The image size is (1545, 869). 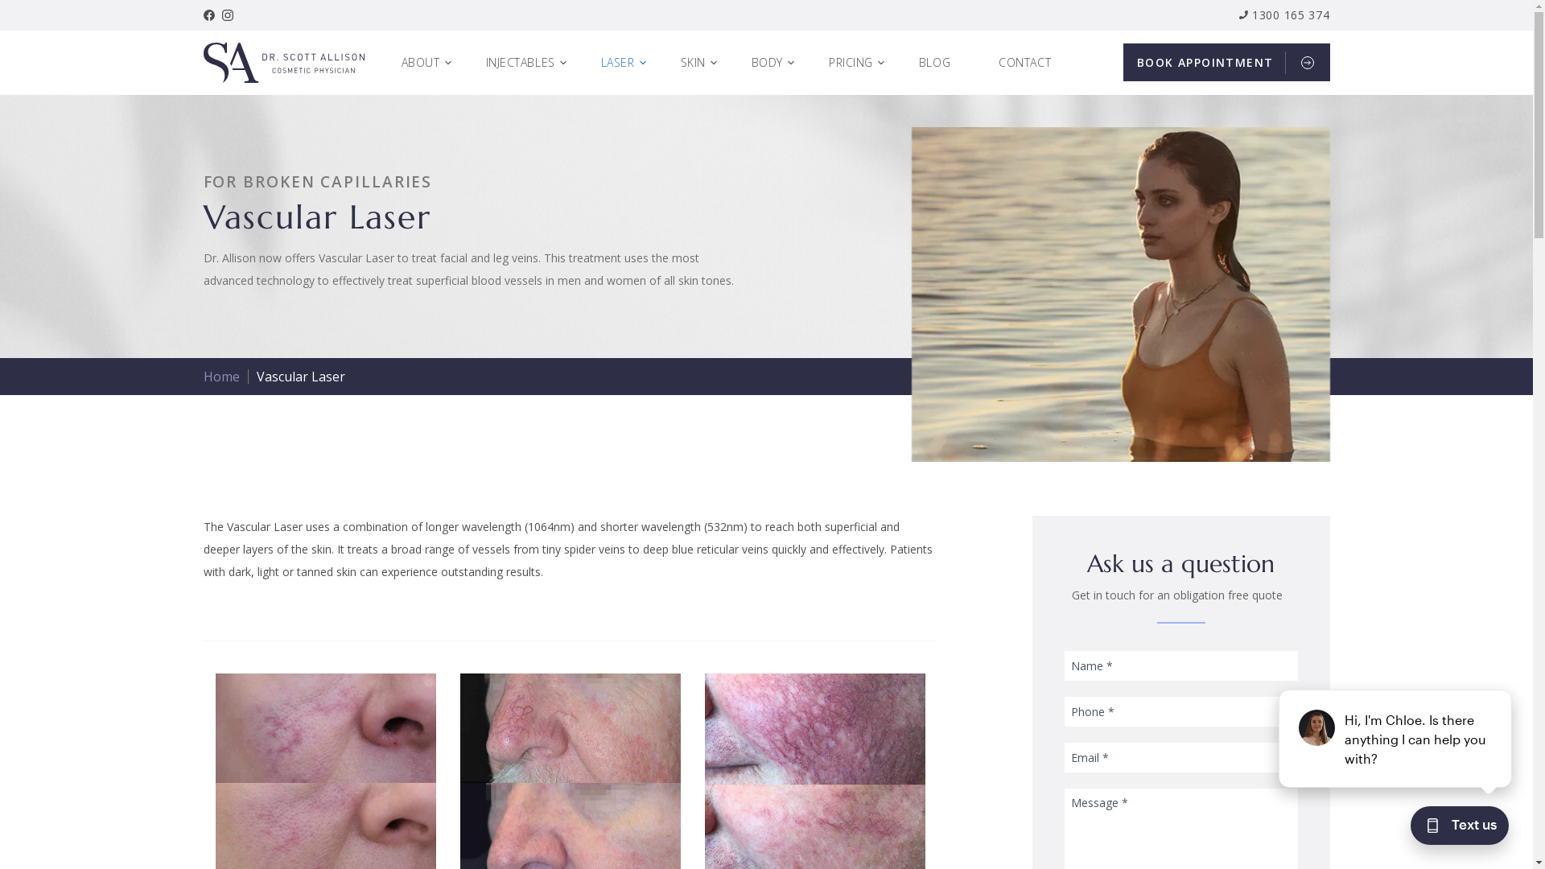 I want to click on CONTACT, so click(x=1033, y=63).